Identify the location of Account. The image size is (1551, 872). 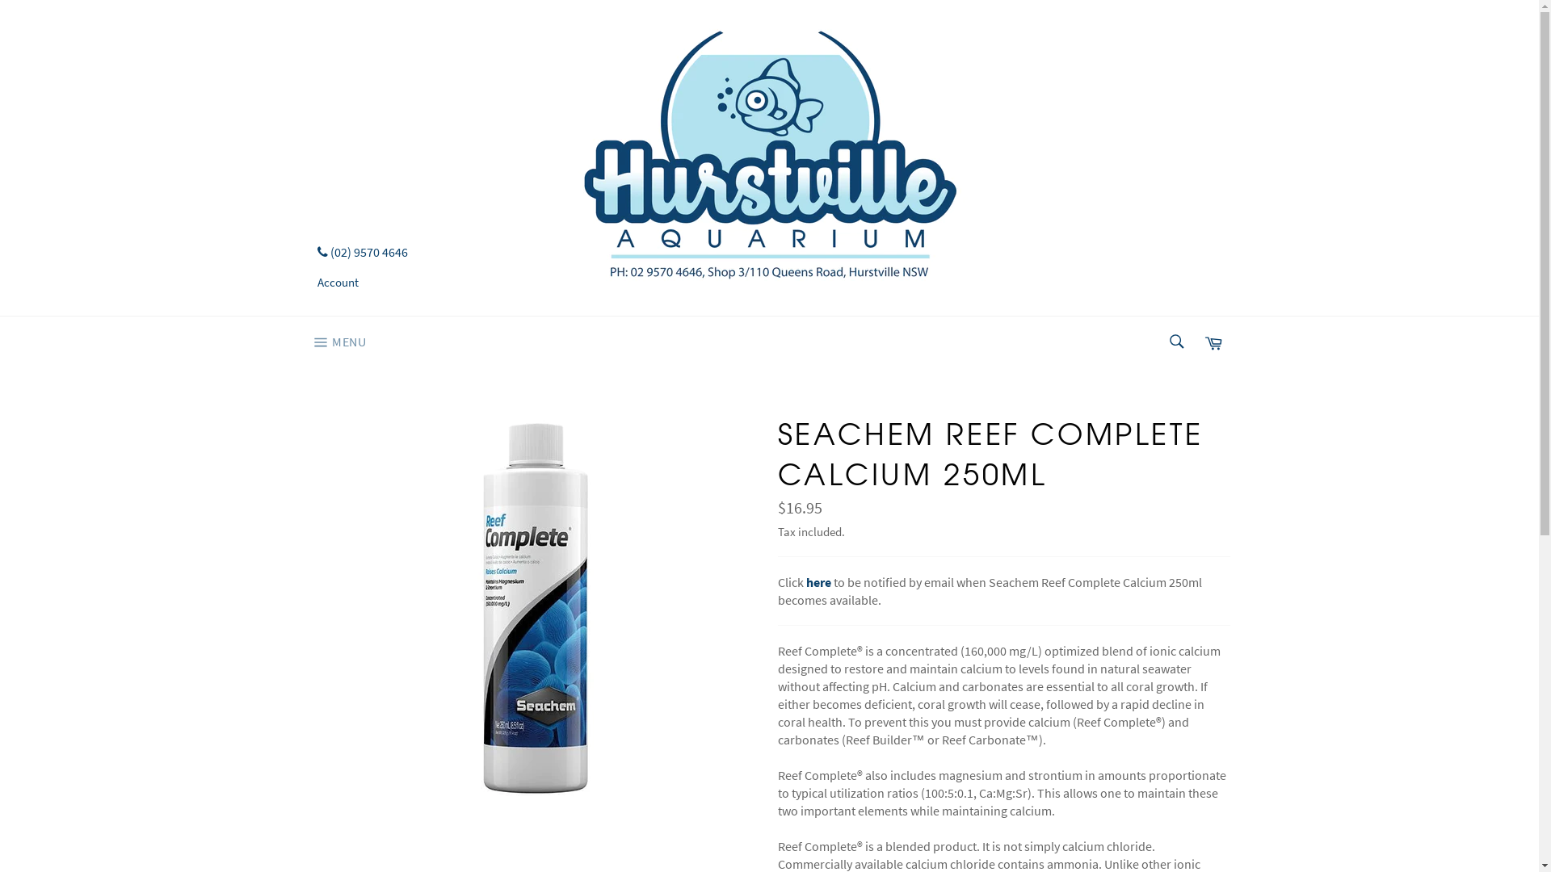
(338, 283).